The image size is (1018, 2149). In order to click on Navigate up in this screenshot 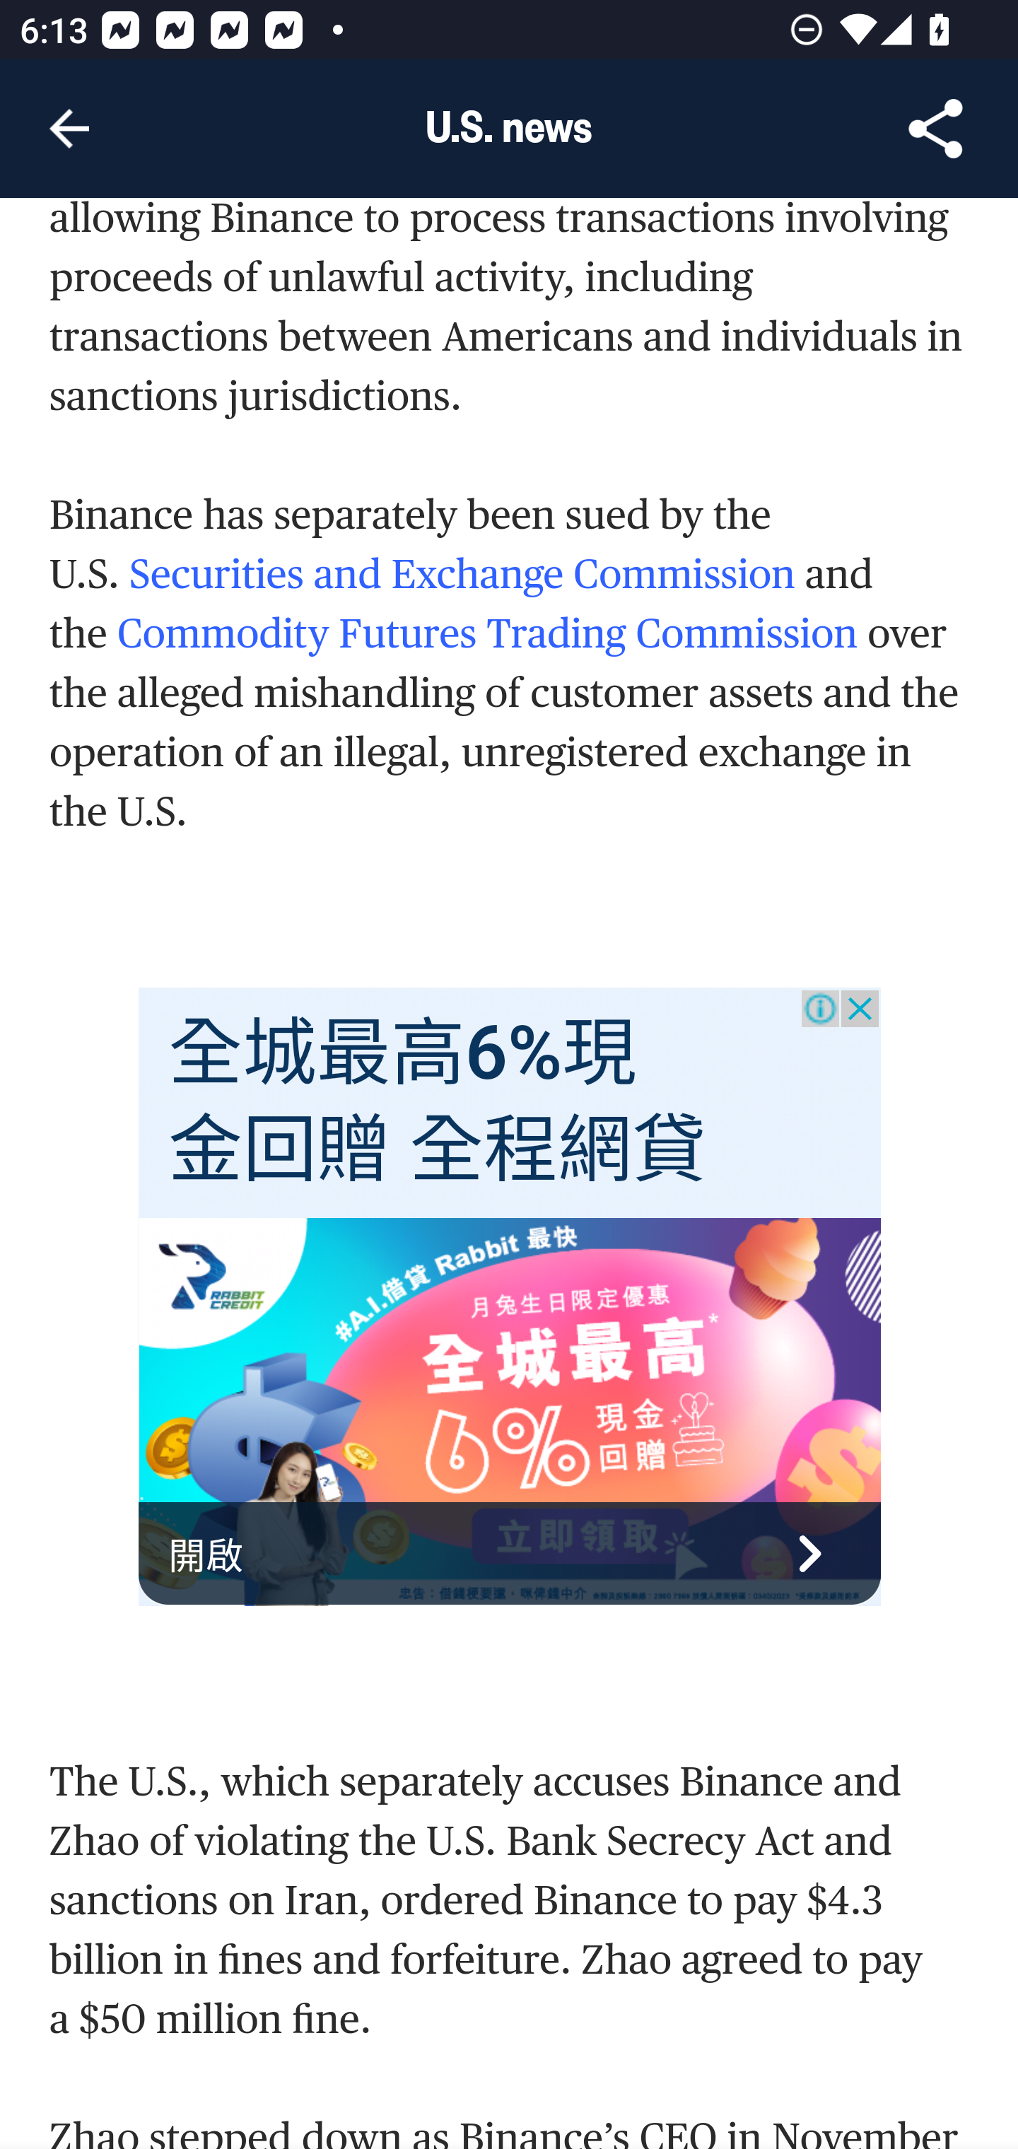, I will do `click(69, 129)`.